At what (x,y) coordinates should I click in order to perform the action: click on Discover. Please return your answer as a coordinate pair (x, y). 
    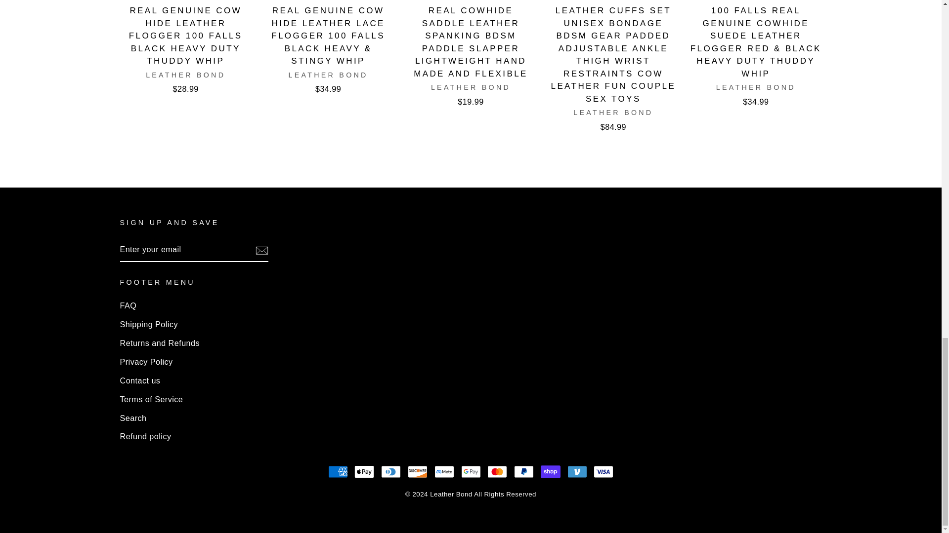
    Looking at the image, I should click on (418, 472).